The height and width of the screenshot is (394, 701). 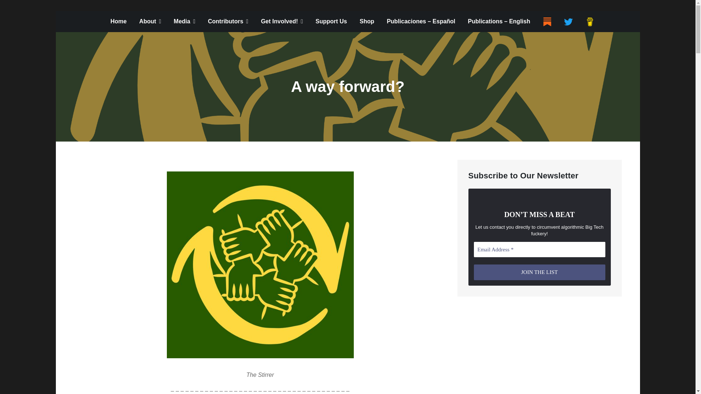 I want to click on Twitter, so click(x=568, y=22).